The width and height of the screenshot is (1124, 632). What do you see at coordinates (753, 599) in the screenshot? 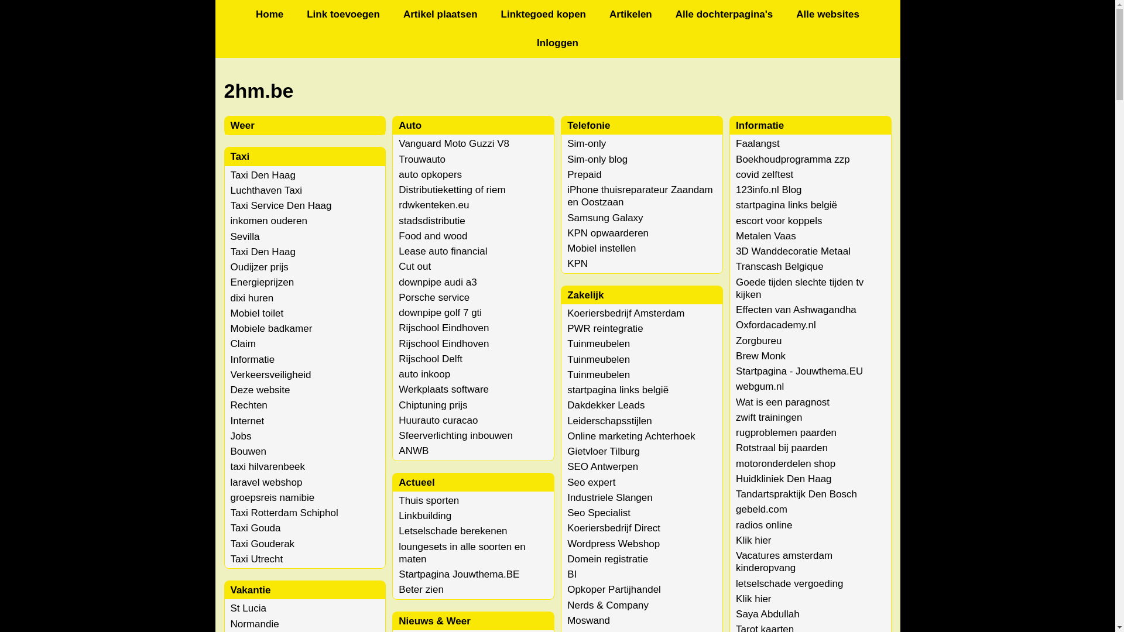
I see `Klik hier` at bounding box center [753, 599].